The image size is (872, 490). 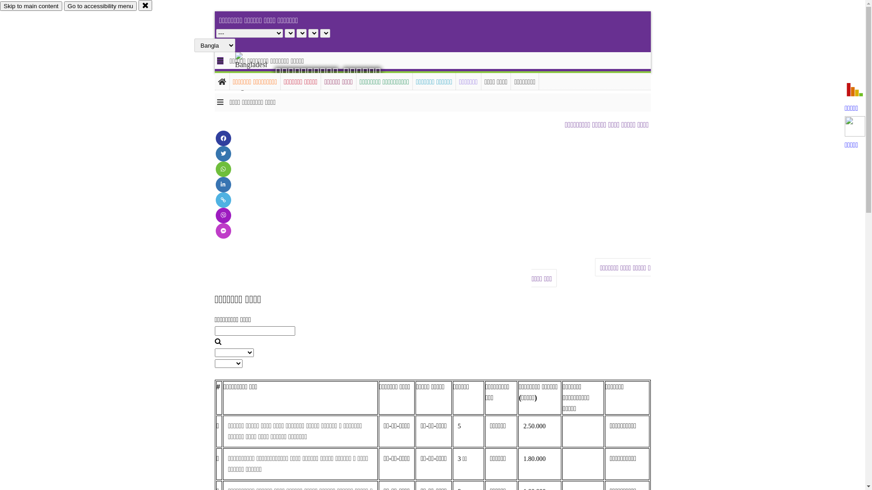 I want to click on Go to accessibility menu, so click(x=100, y=6).